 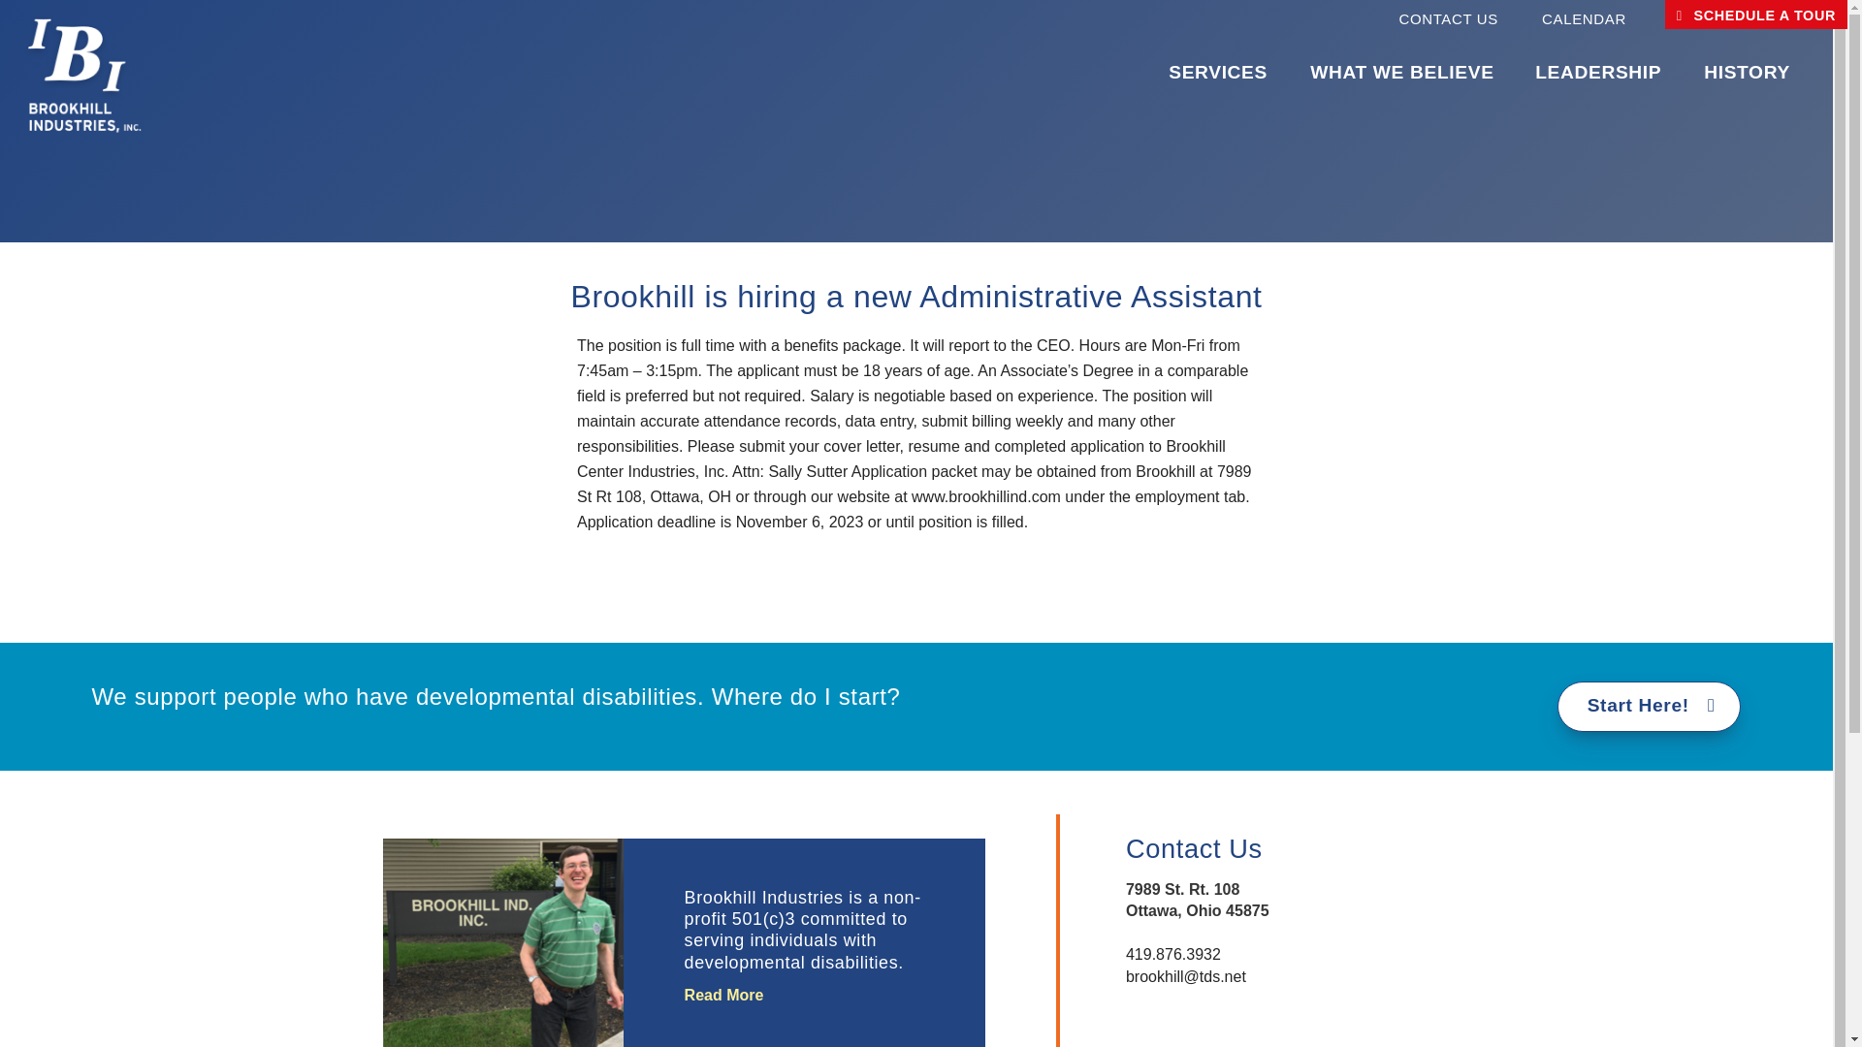 I want to click on CONTACT US, so click(x=1467, y=19).